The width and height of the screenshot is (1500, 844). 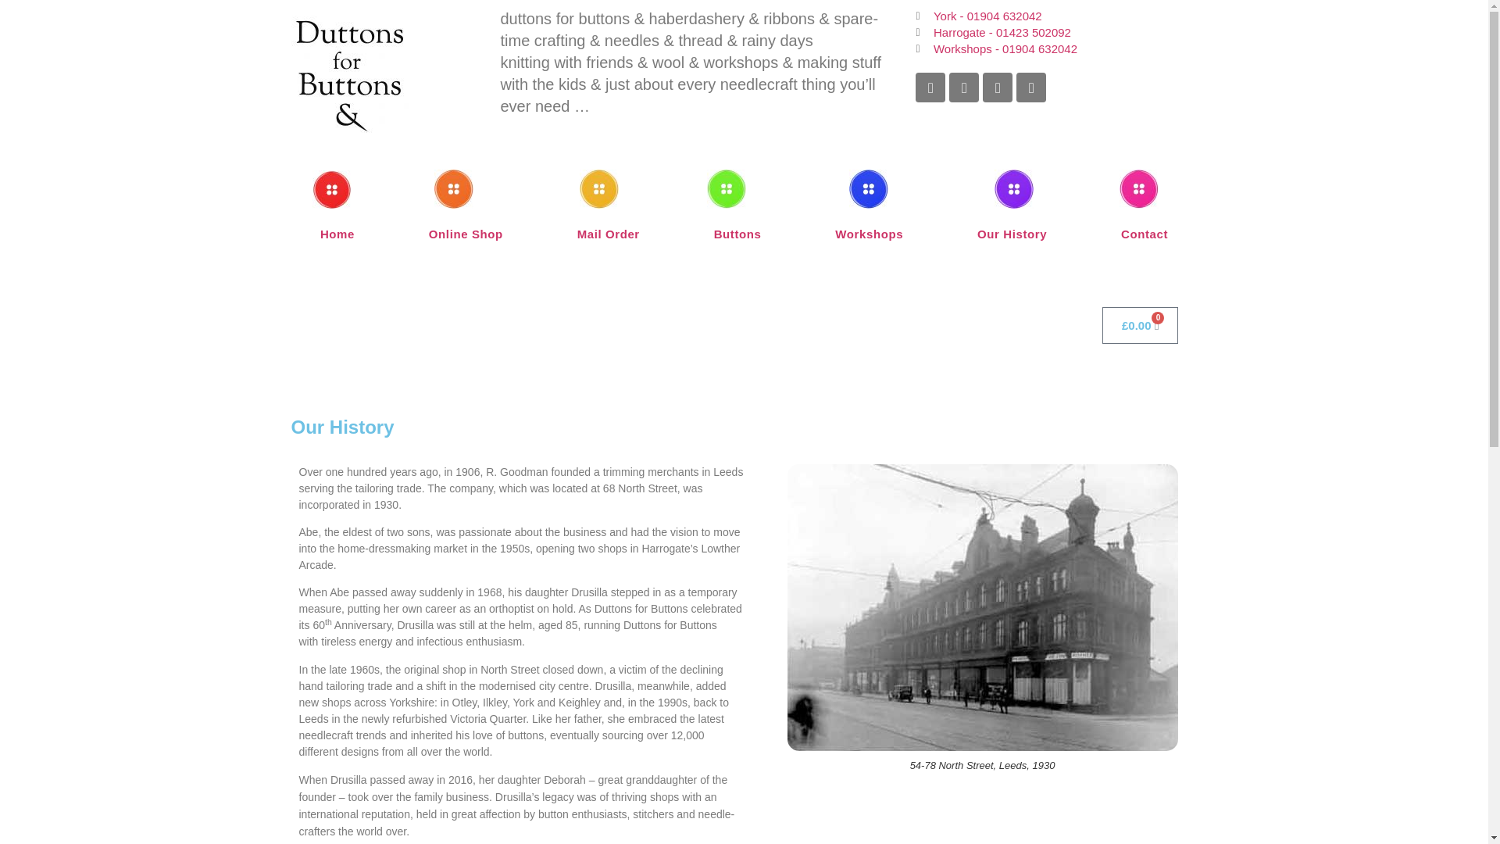 What do you see at coordinates (869, 234) in the screenshot?
I see `Workshops` at bounding box center [869, 234].